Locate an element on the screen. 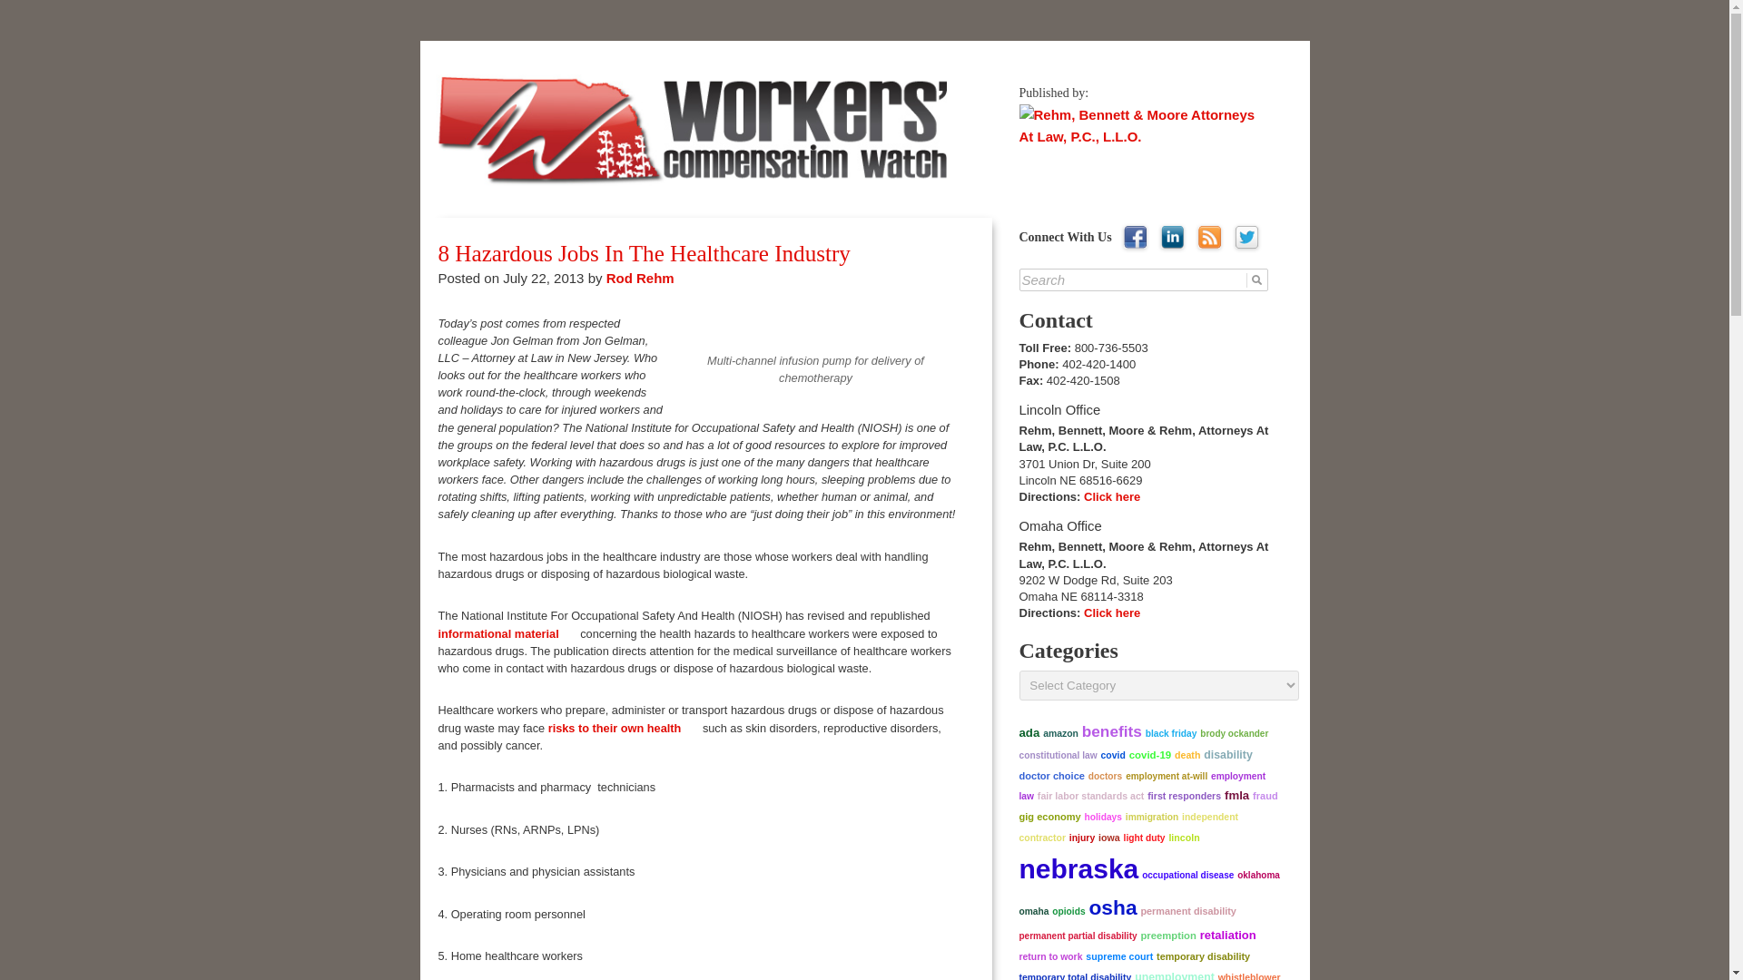 This screenshot has height=980, width=1743. informational material is located at coordinates (507, 633).